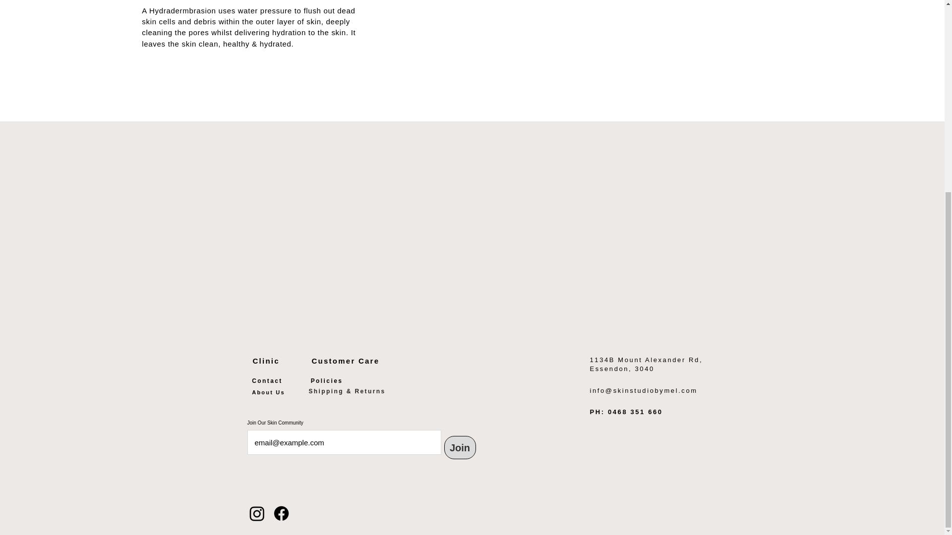  Describe the element at coordinates (460, 447) in the screenshot. I see `Join` at that location.